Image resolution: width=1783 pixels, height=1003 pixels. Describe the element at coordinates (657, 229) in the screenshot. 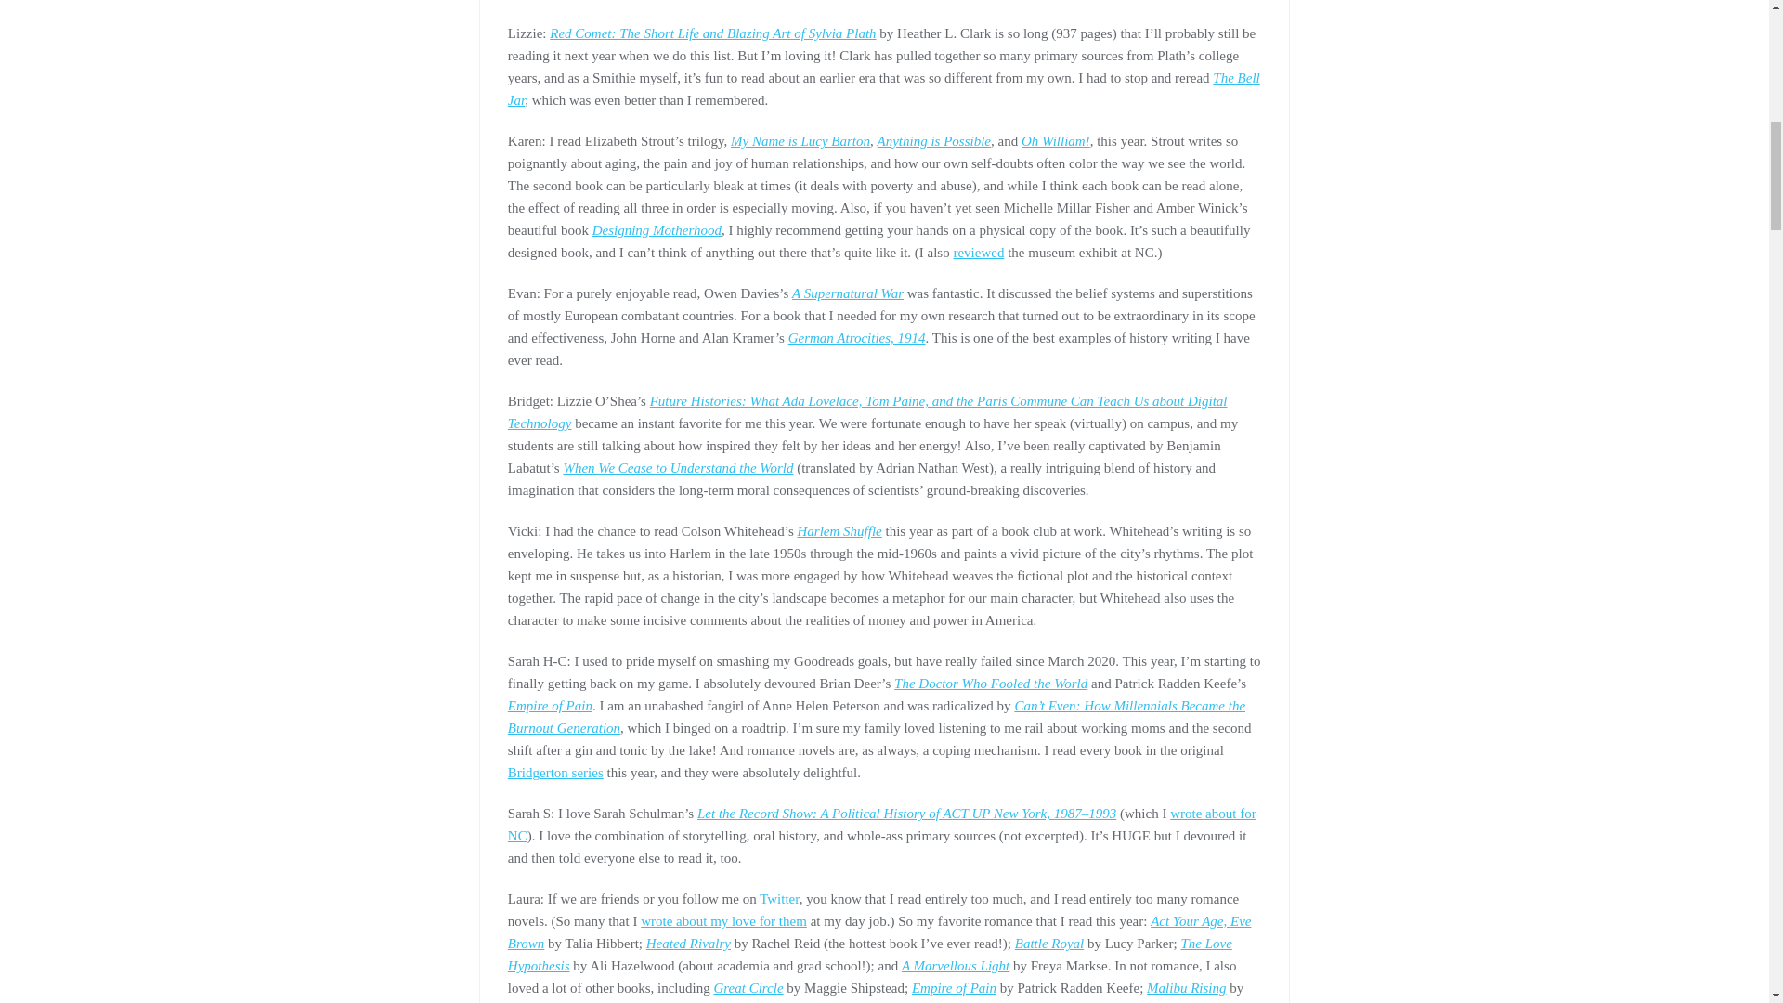

I see `Designing Motherhood` at that location.